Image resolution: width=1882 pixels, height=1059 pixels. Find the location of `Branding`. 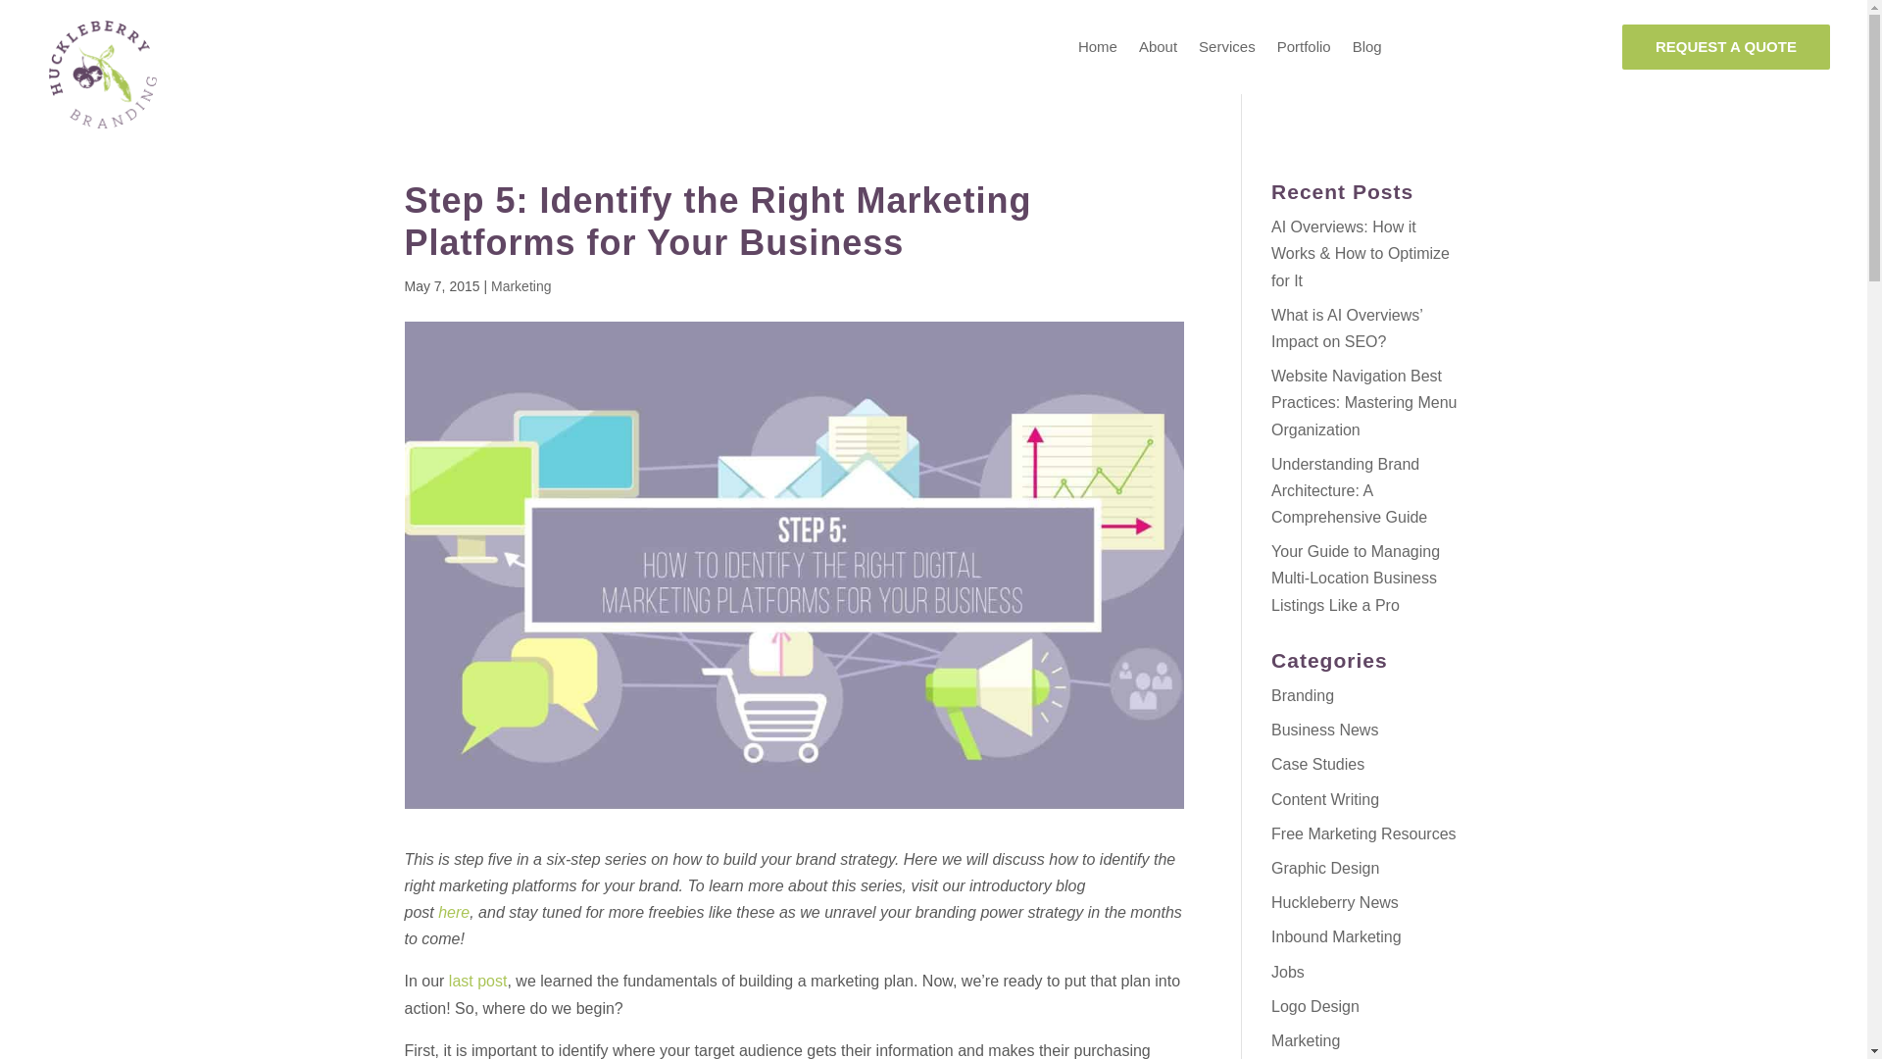

Branding is located at coordinates (1303, 695).